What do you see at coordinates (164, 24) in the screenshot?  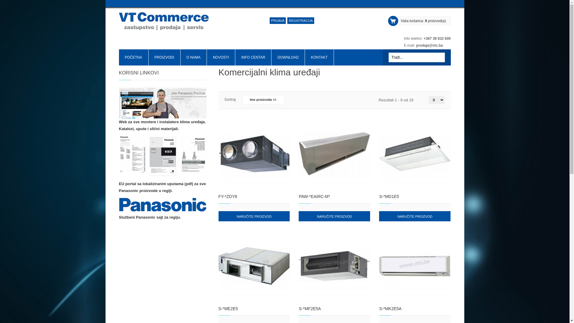 I see `VT Commerce d.o.o.` at bounding box center [164, 24].